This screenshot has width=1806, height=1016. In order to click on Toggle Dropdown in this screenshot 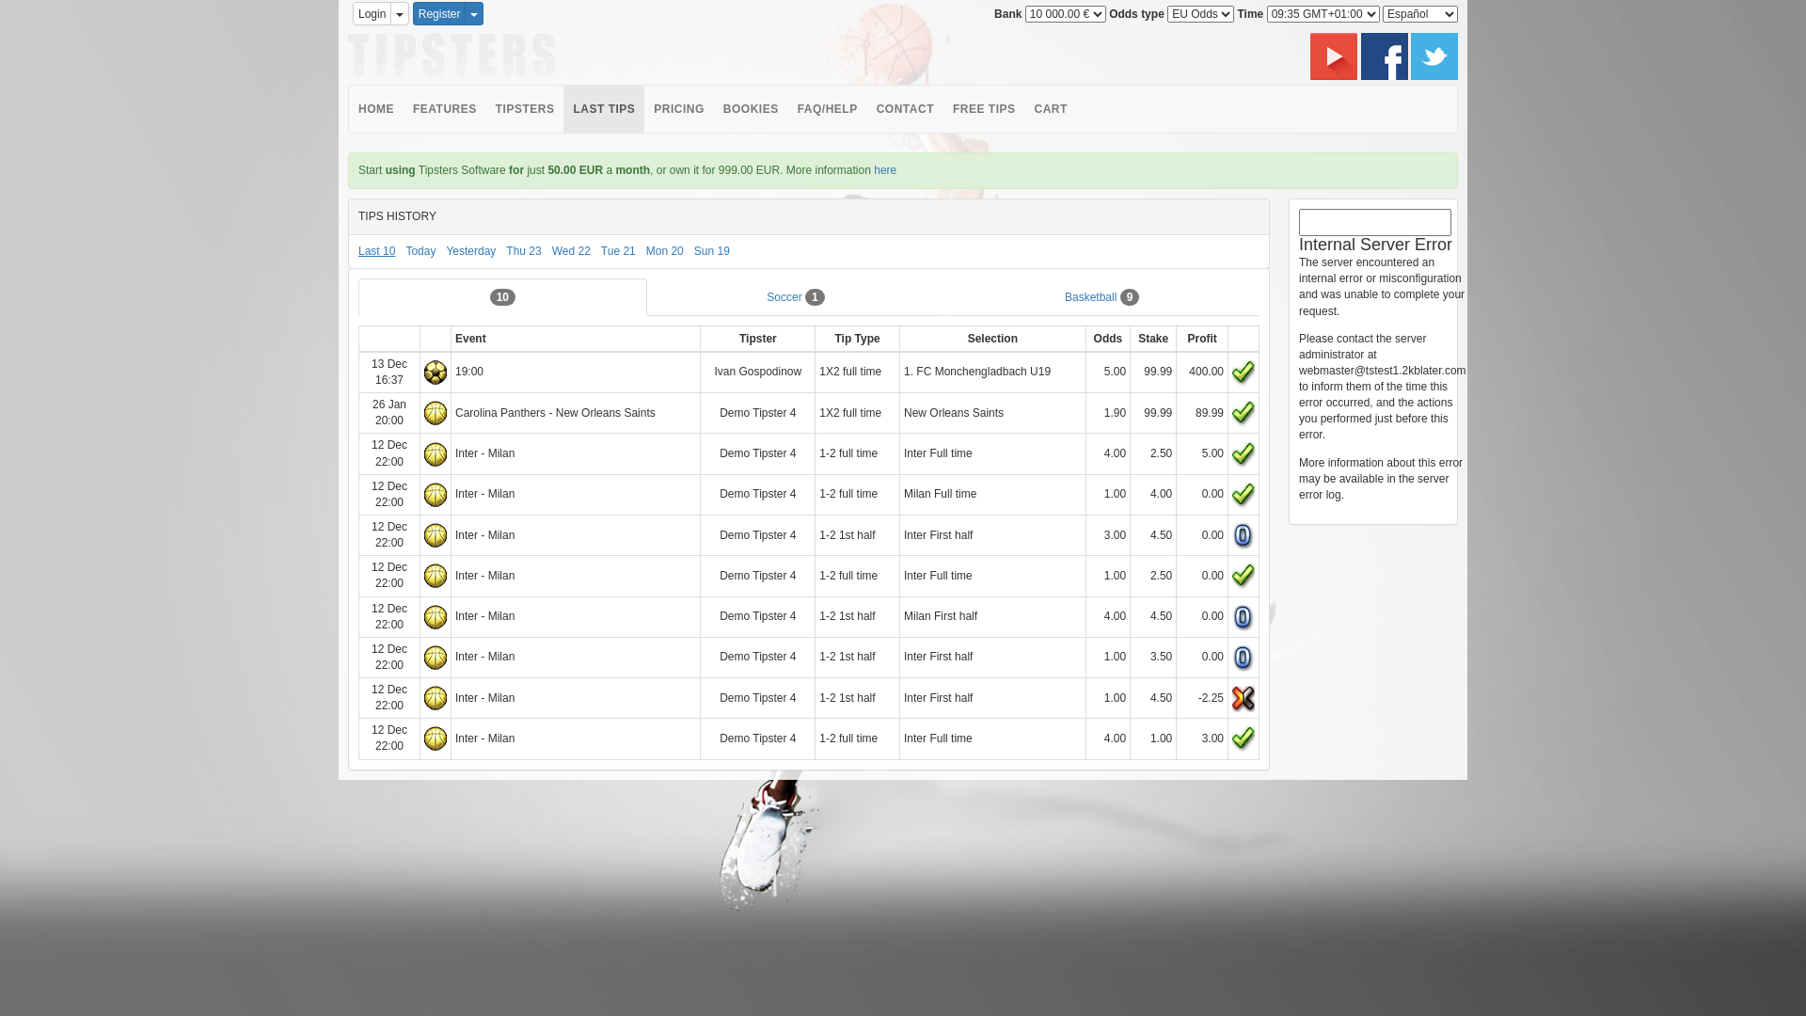, I will do `click(474, 13)`.